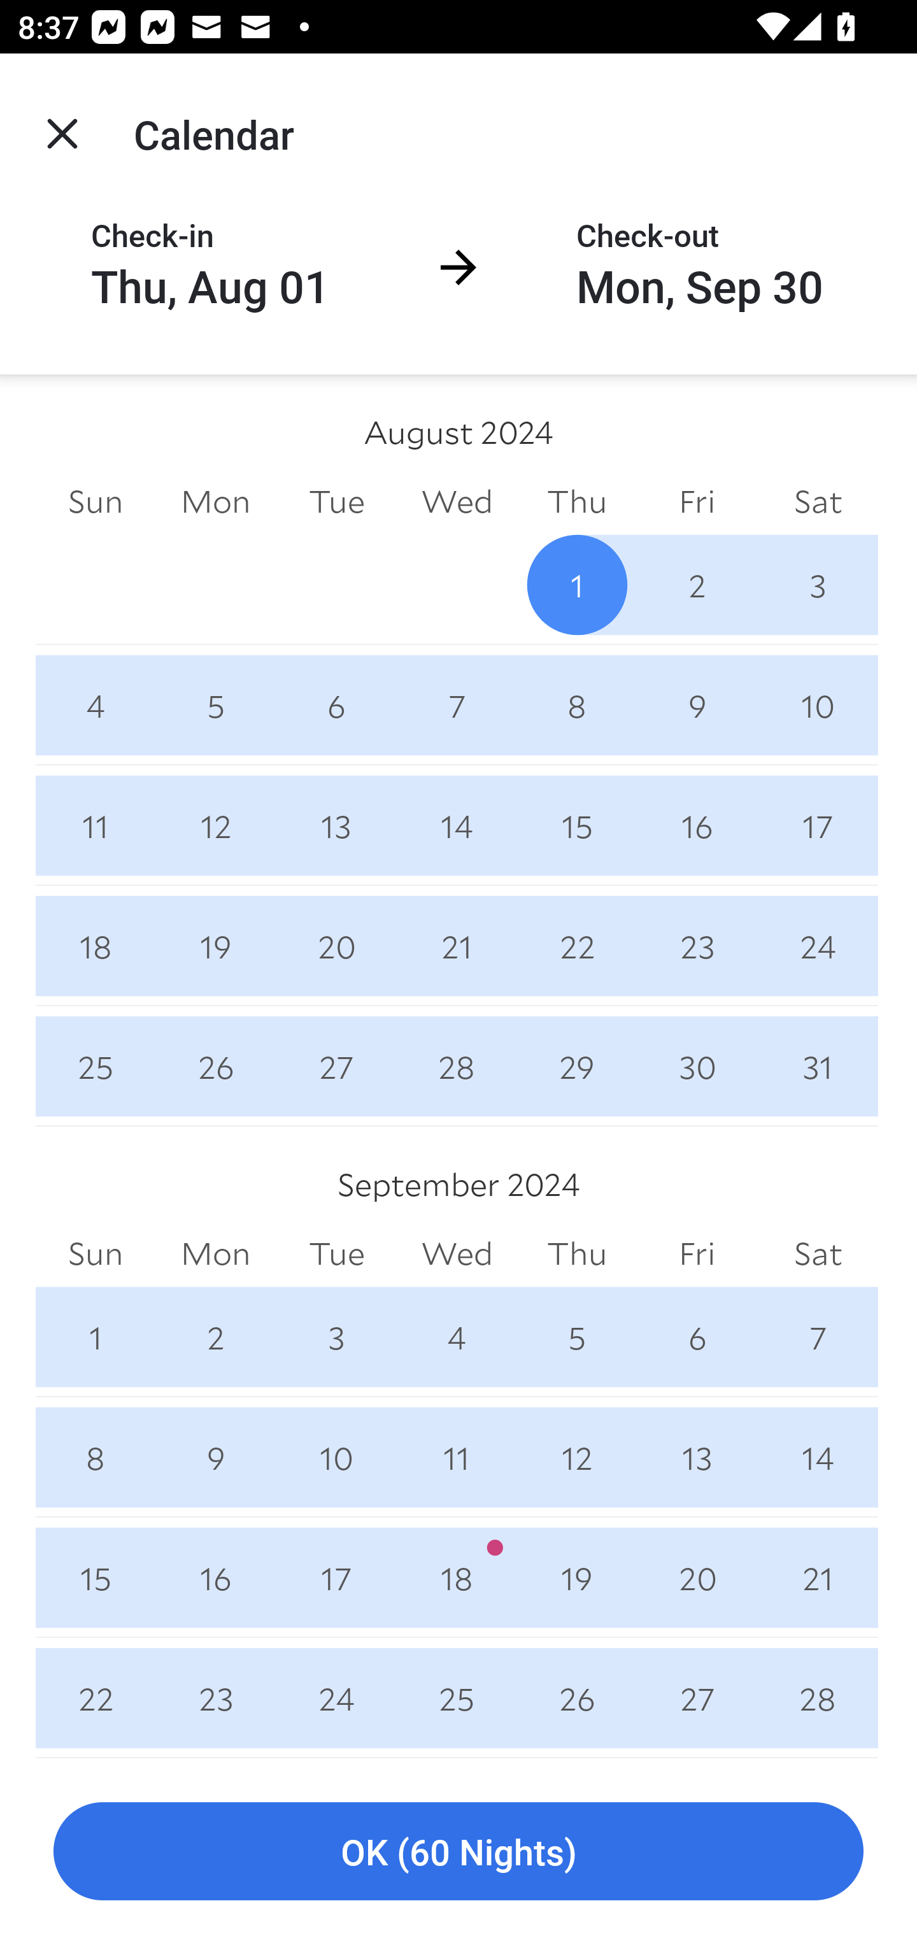 Image resolution: width=917 pixels, height=1936 pixels. I want to click on 28 28 August 2024, so click(457, 1066).